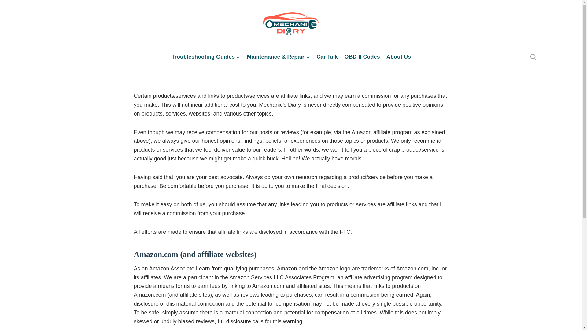 This screenshot has height=330, width=587. I want to click on Troubleshooting Guides, so click(205, 57).